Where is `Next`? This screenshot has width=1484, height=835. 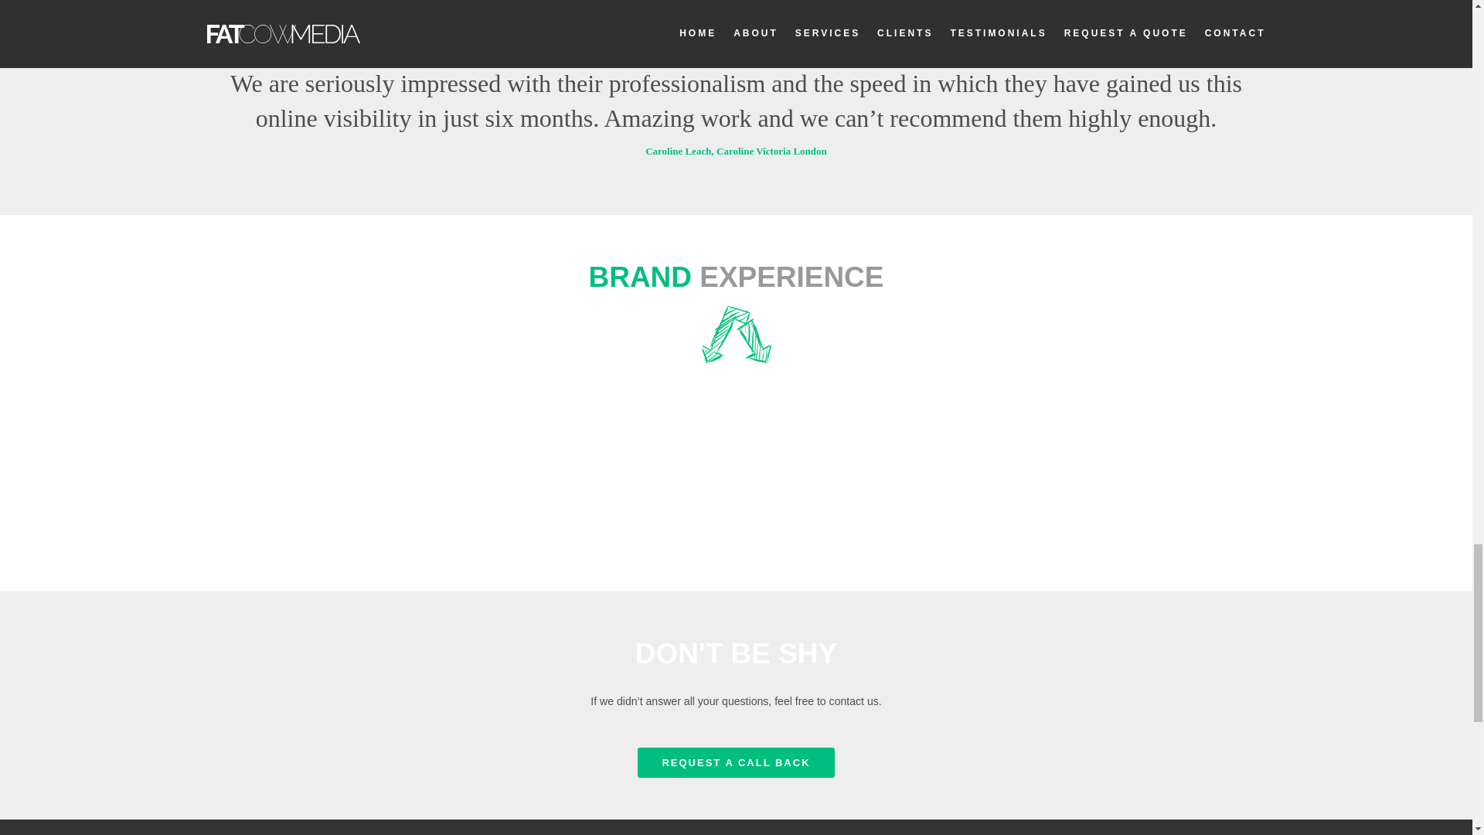 Next is located at coordinates (1246, 107).